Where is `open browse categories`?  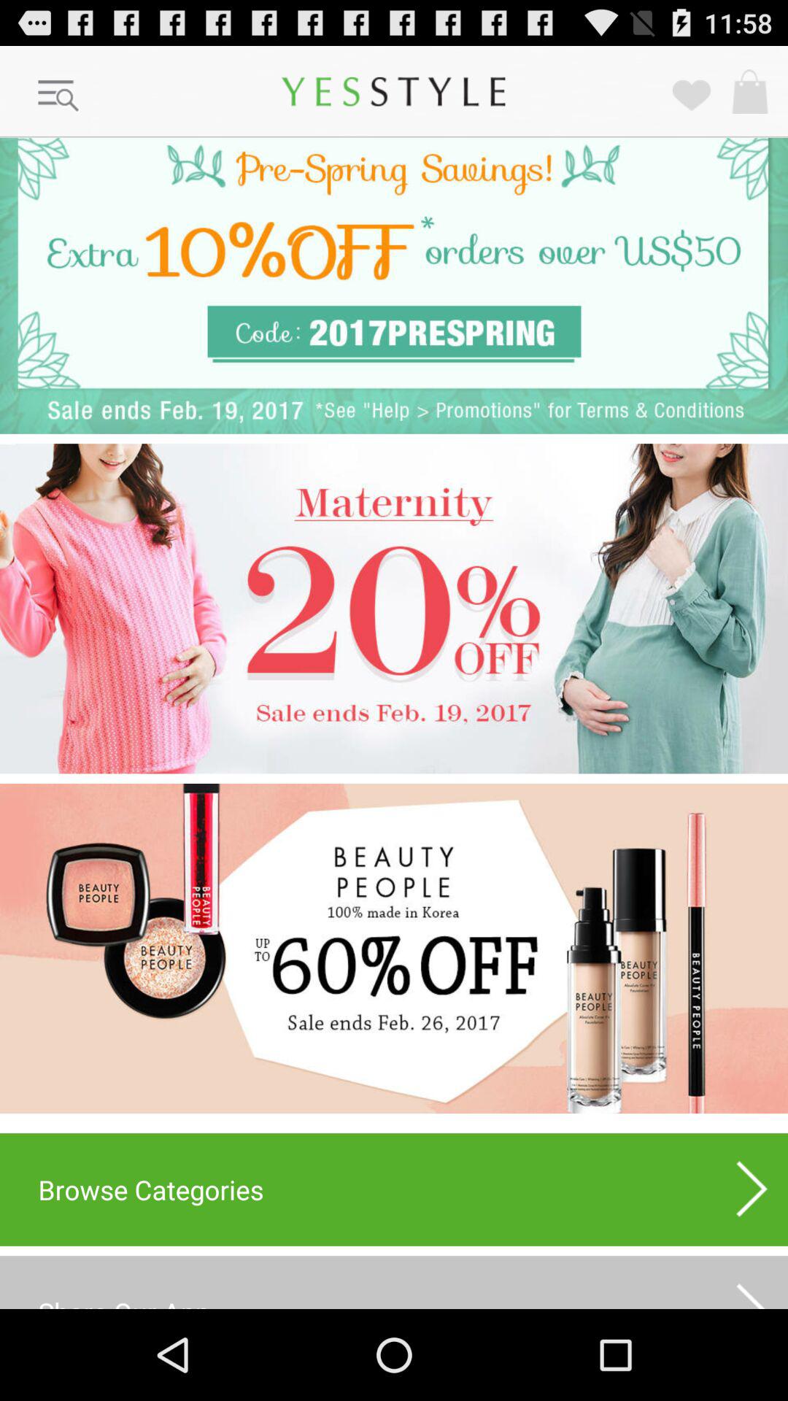 open browse categories is located at coordinates (394, 1189).